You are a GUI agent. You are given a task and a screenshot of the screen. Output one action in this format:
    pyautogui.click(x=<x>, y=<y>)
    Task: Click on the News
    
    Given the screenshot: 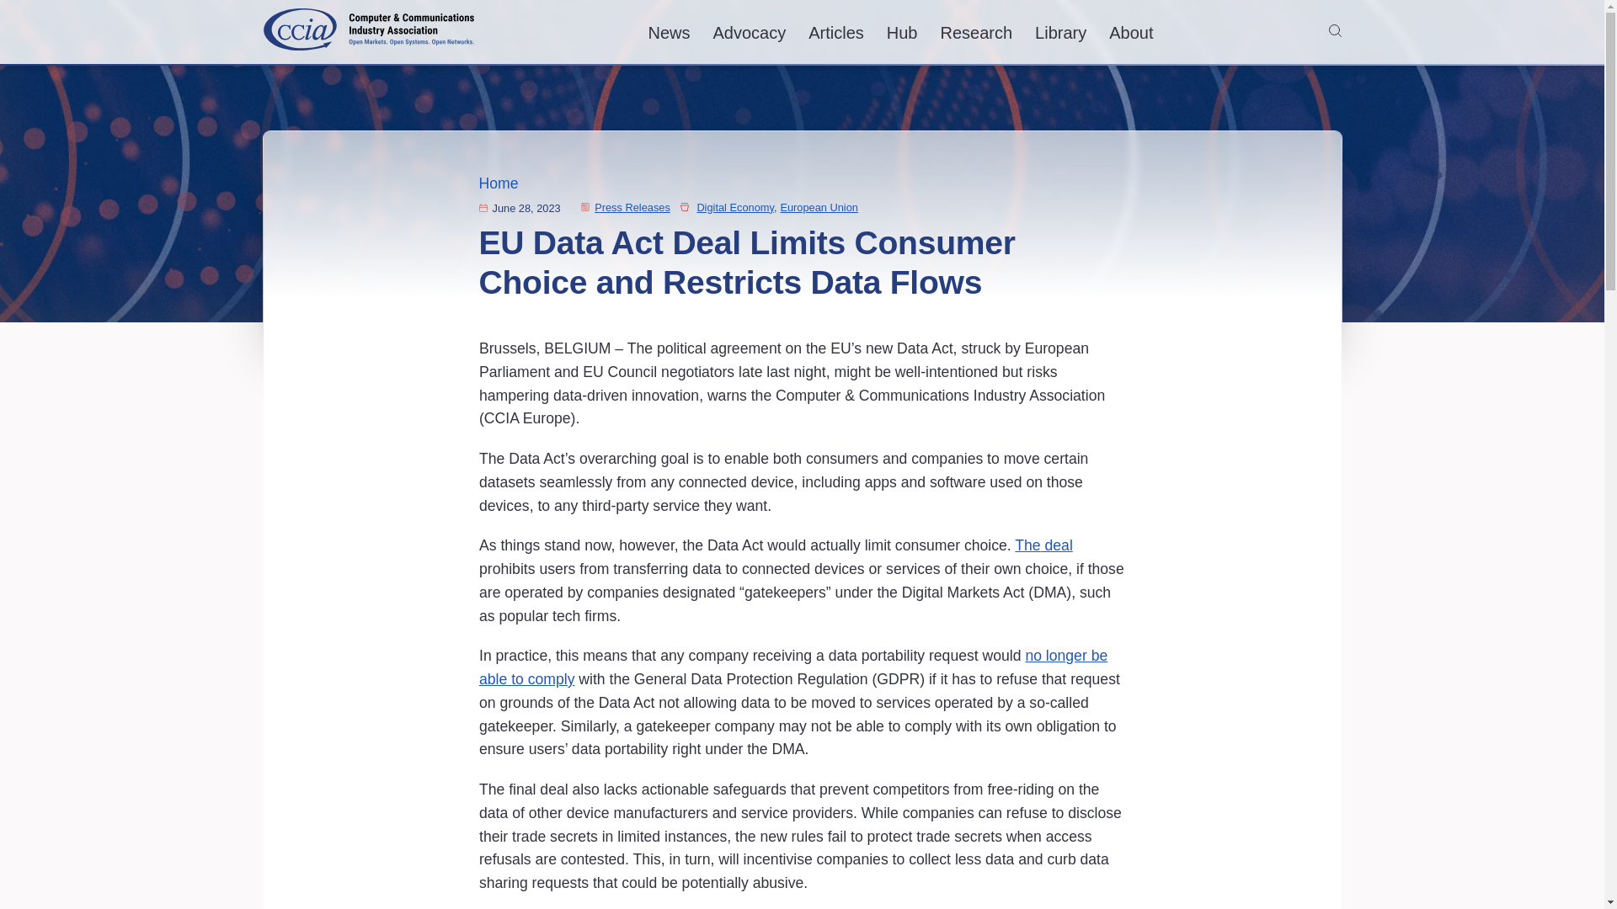 What is the action you would take?
    pyautogui.click(x=669, y=32)
    